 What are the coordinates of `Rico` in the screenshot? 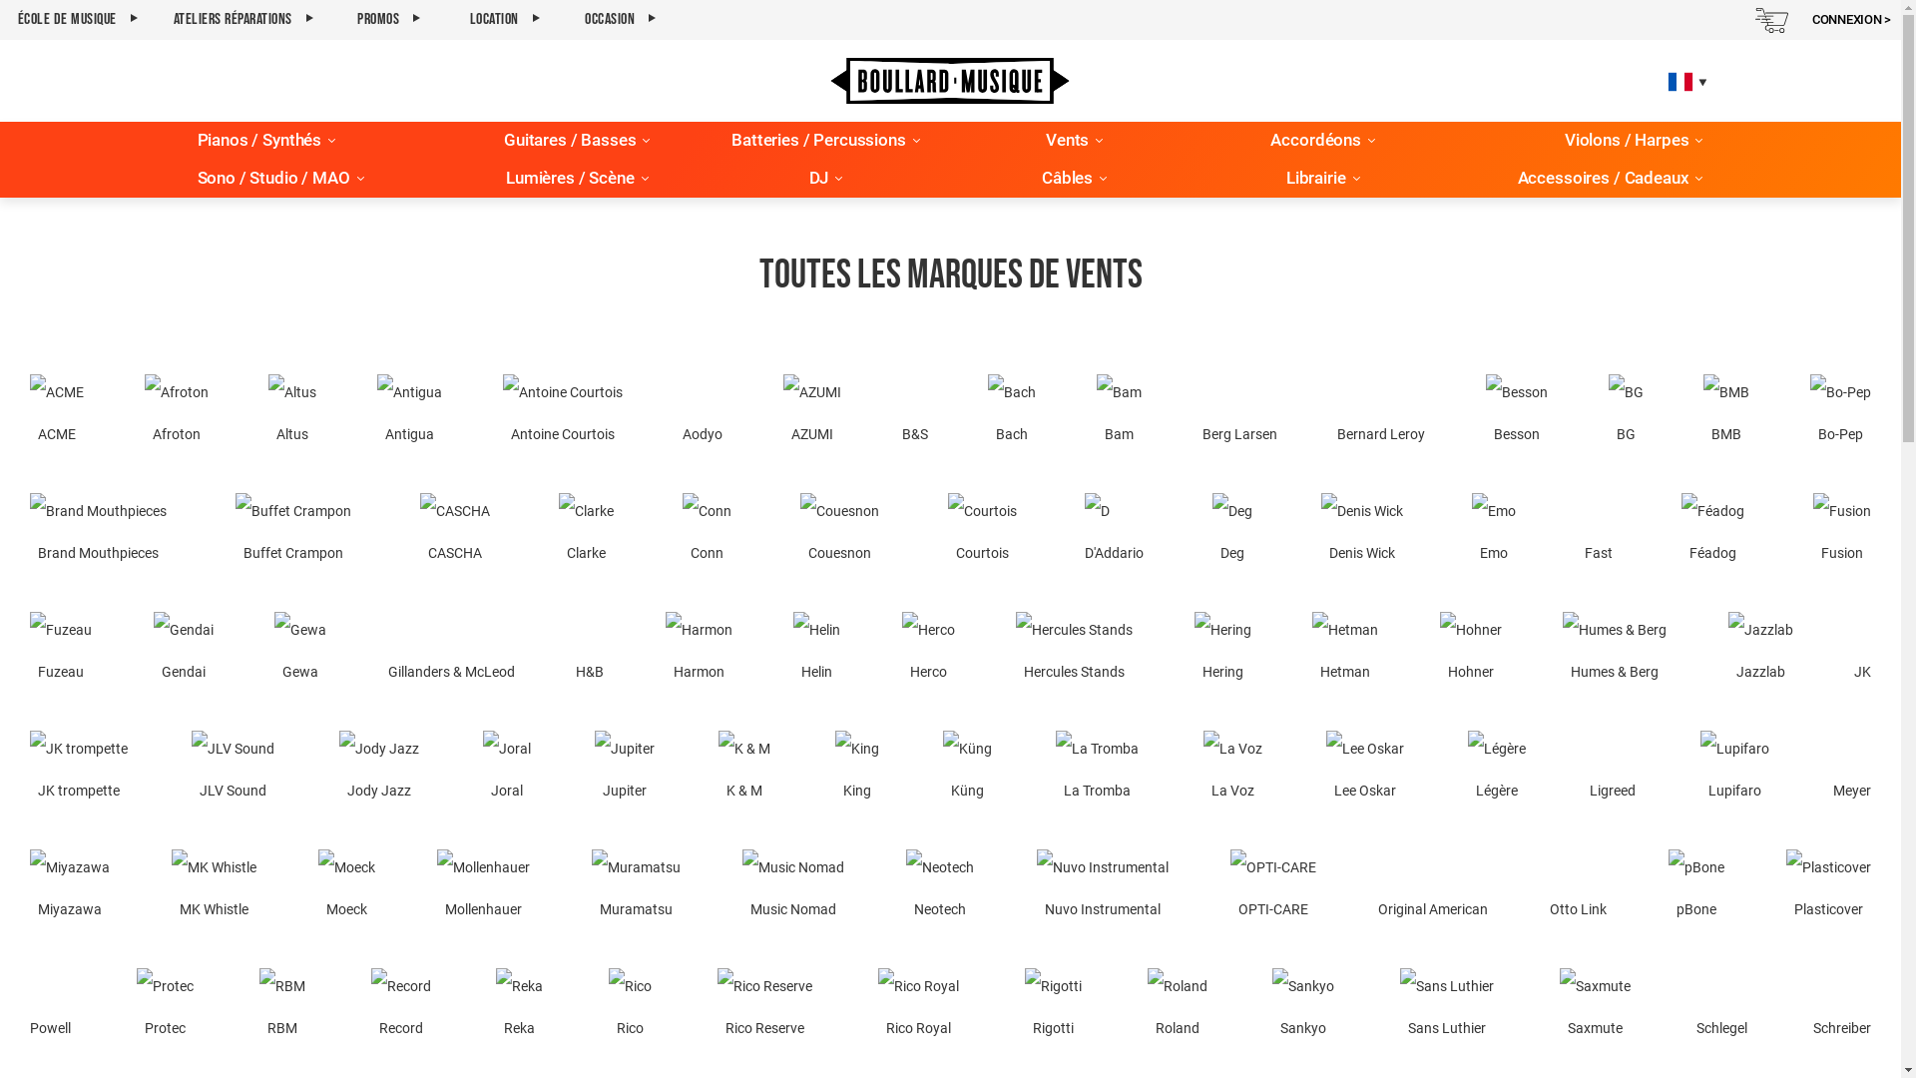 It's located at (631, 1008).